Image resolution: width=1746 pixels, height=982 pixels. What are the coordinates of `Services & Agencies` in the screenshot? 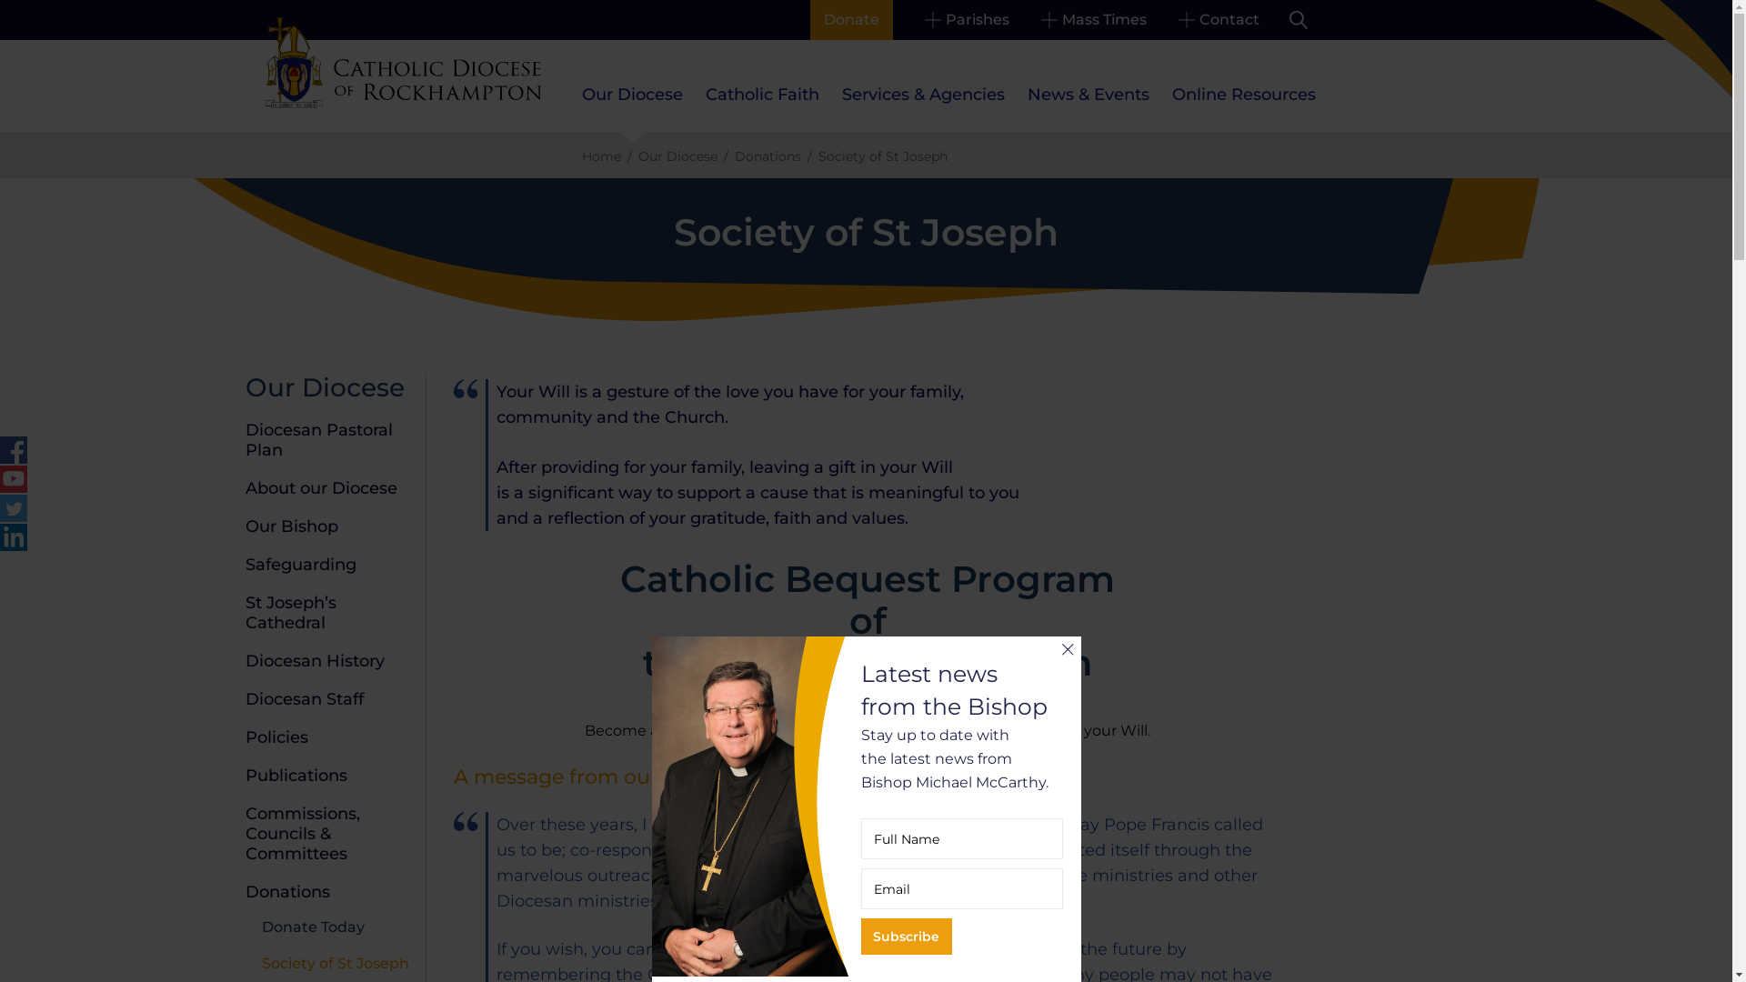 It's located at (924, 95).